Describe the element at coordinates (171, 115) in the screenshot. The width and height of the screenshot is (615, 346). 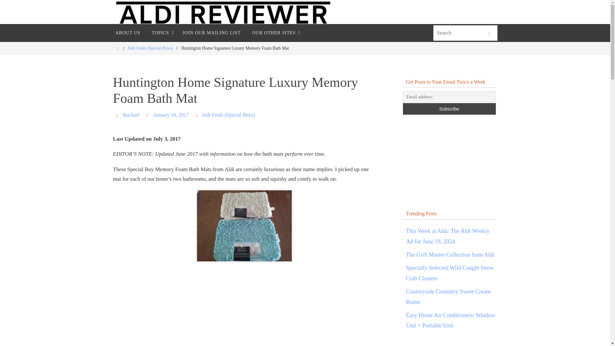
I see `January 10, 2017` at that location.